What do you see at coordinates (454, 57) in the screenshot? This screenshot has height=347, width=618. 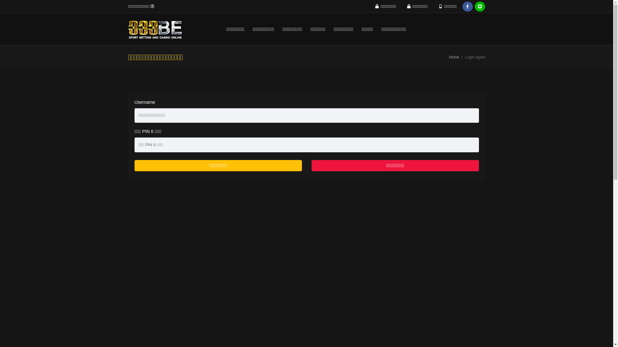 I see `Home` at bounding box center [454, 57].